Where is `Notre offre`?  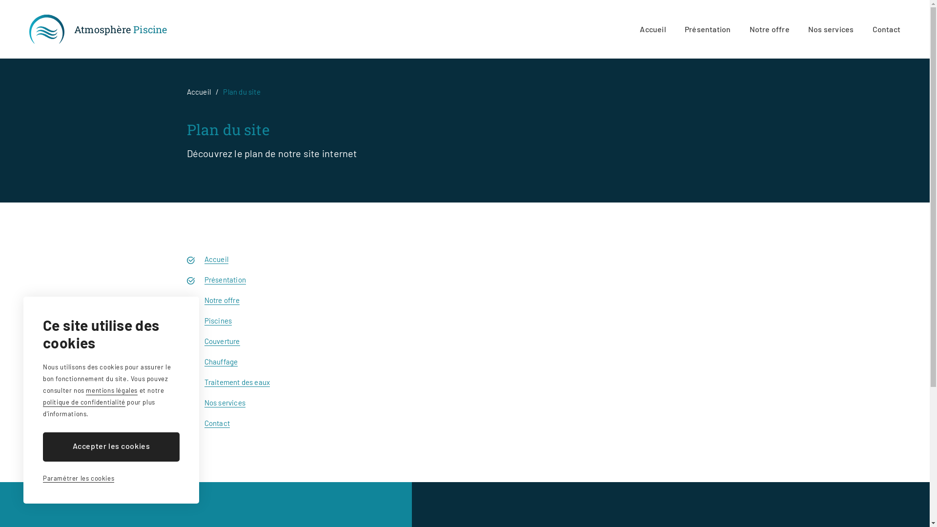 Notre offre is located at coordinates (222, 301).